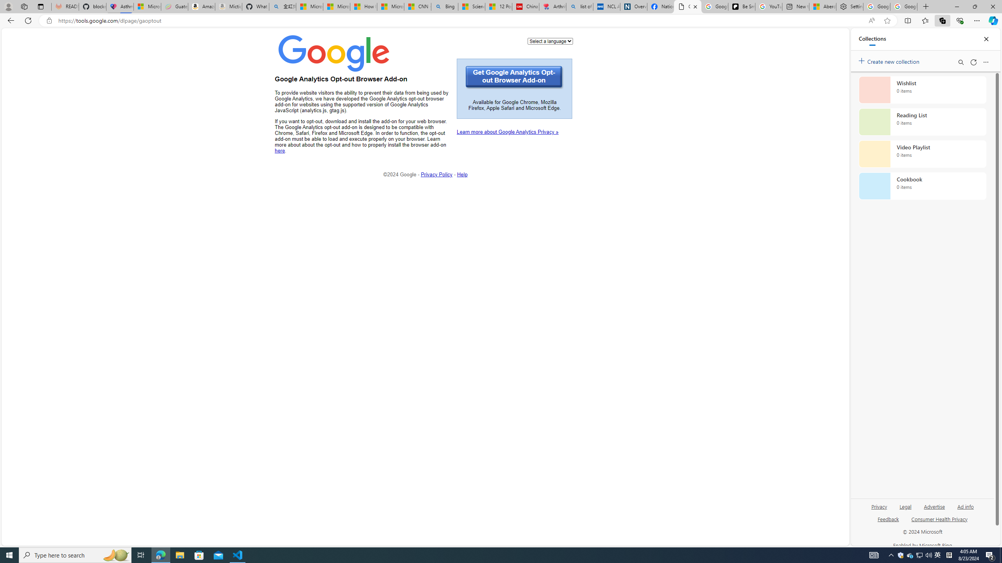  What do you see at coordinates (880, 506) in the screenshot?
I see `Privacy` at bounding box center [880, 506].